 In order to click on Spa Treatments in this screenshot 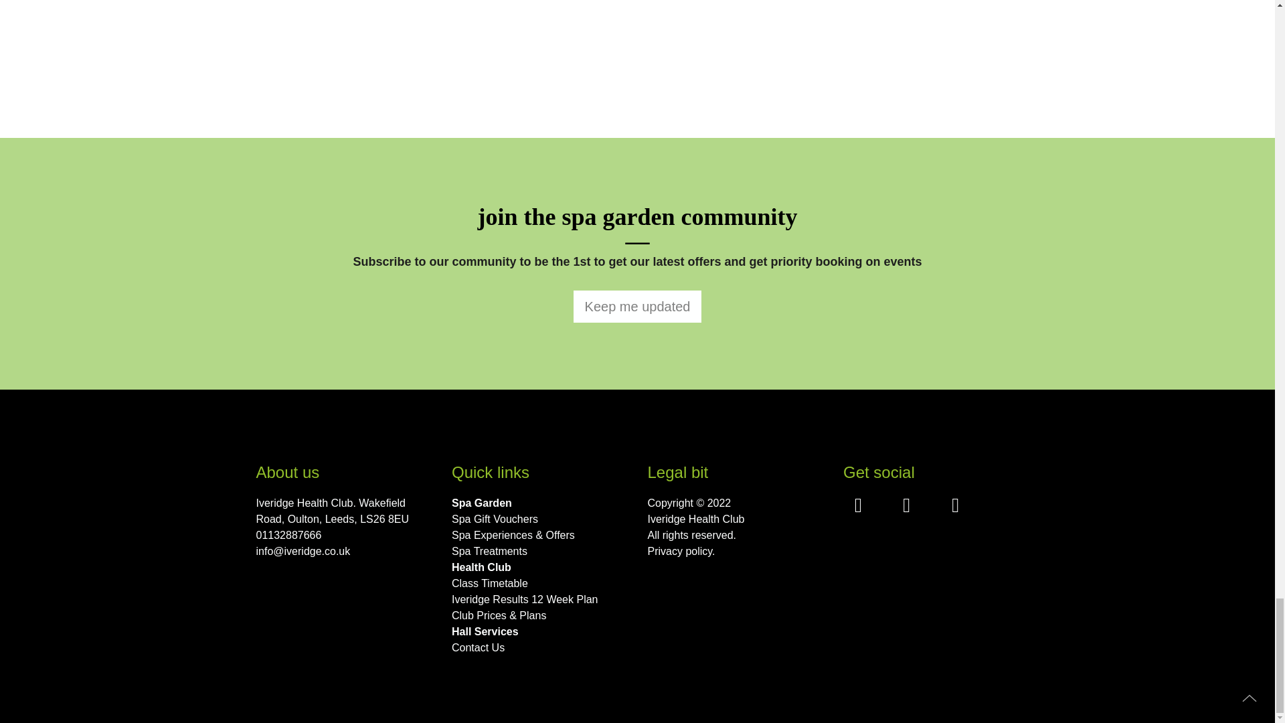, I will do `click(539, 552)`.